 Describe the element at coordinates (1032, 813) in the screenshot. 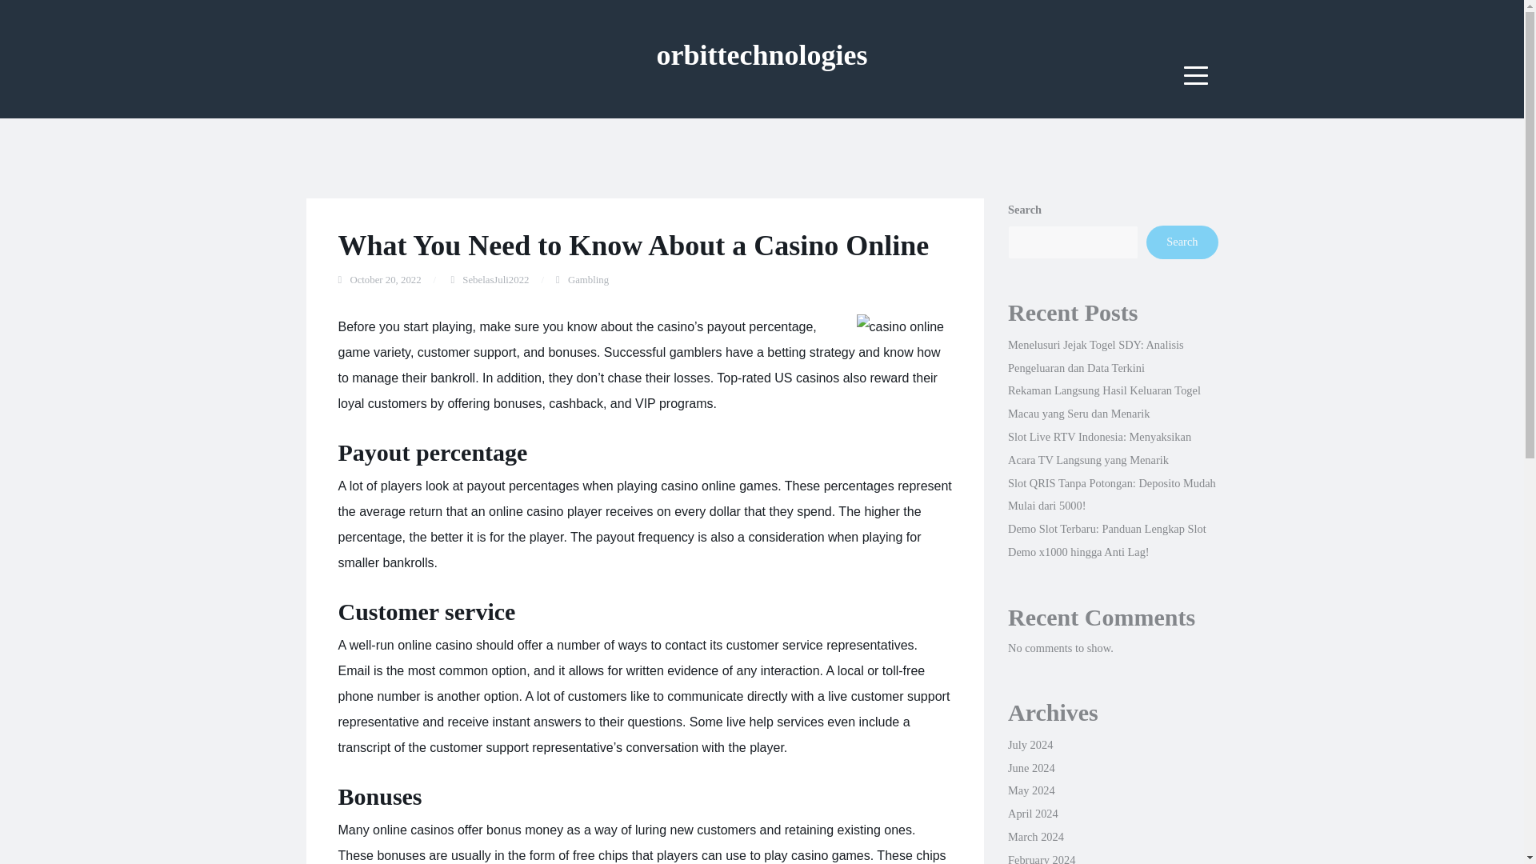

I see `April 2024` at that location.